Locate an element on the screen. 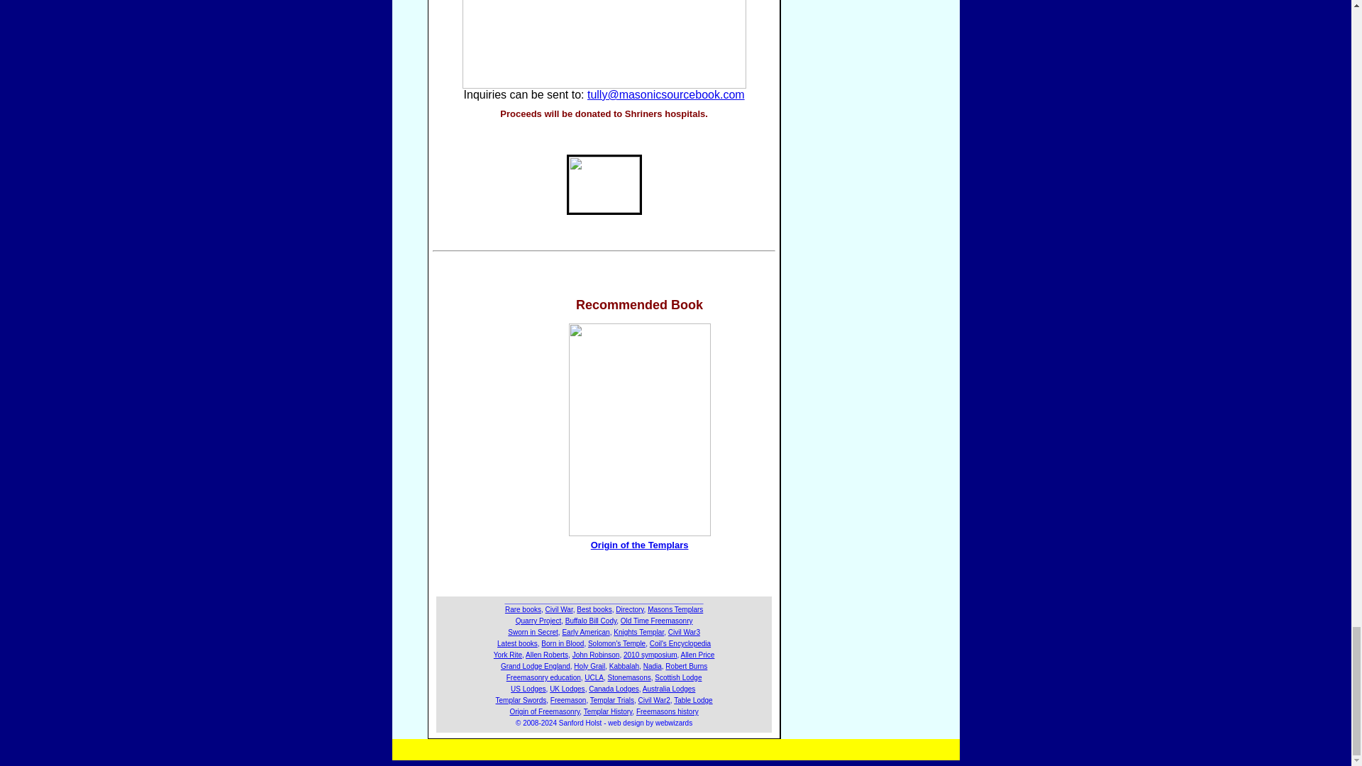  Civil War is located at coordinates (559, 610).